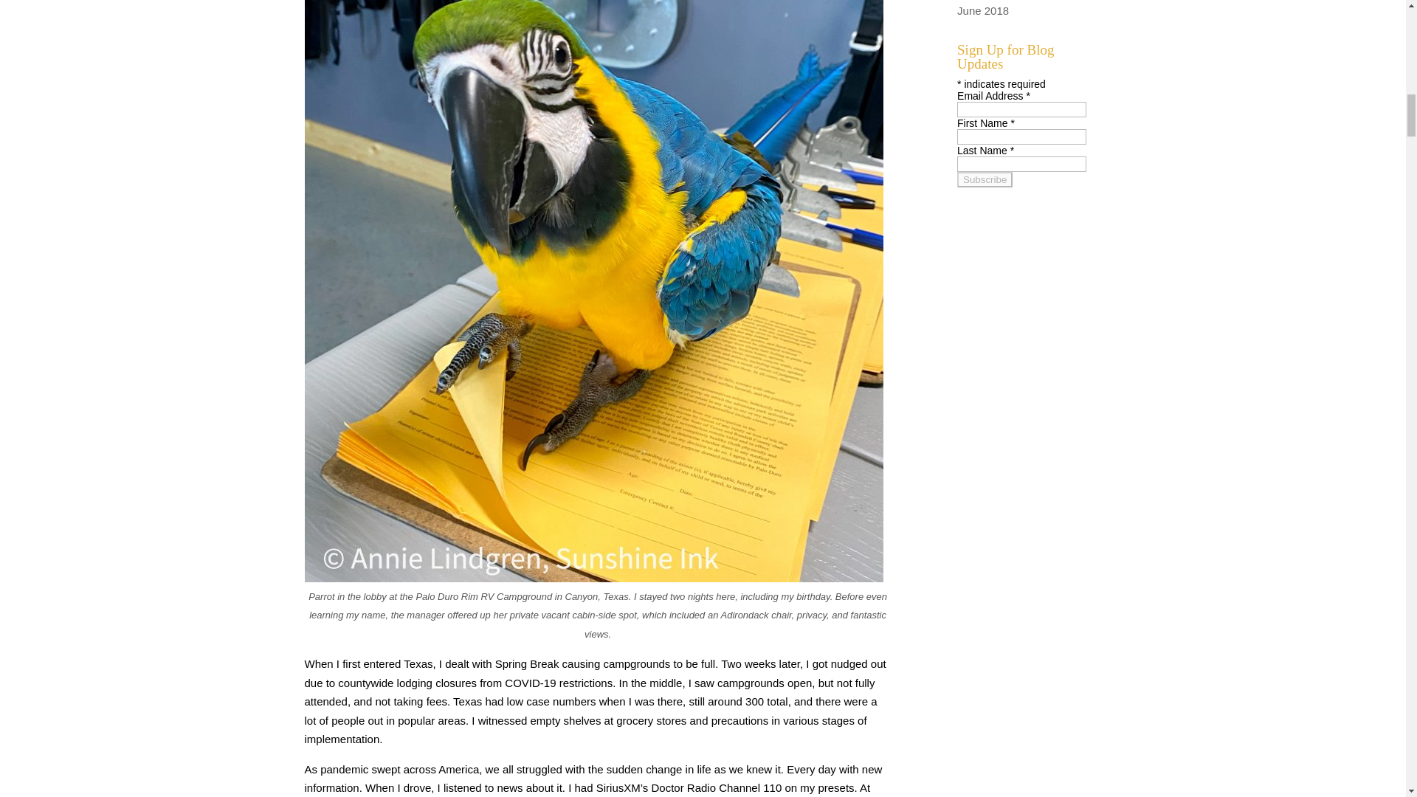 Image resolution: width=1417 pixels, height=797 pixels. Describe the element at coordinates (985, 179) in the screenshot. I see `Subscribe` at that location.